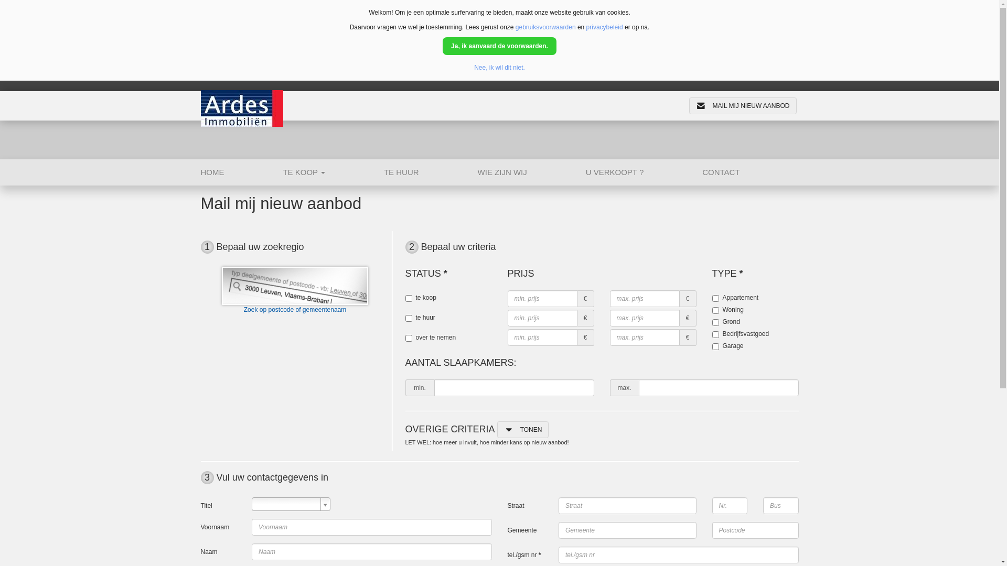 The width and height of the screenshot is (1007, 566). What do you see at coordinates (334, 172) in the screenshot?
I see `TE KOOP` at bounding box center [334, 172].